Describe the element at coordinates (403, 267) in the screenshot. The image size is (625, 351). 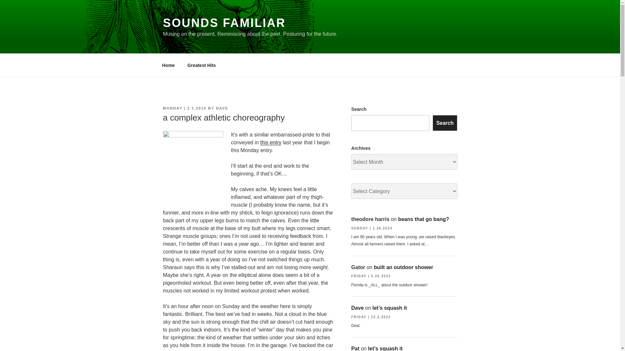
I see `built an outdoor shower` at that location.